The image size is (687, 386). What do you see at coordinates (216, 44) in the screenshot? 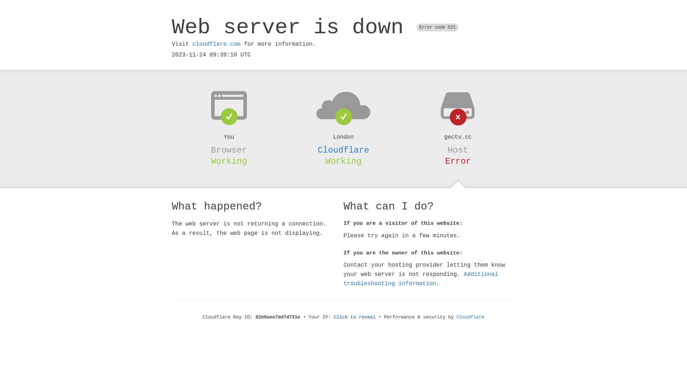
I see `cloudflare.com` at bounding box center [216, 44].